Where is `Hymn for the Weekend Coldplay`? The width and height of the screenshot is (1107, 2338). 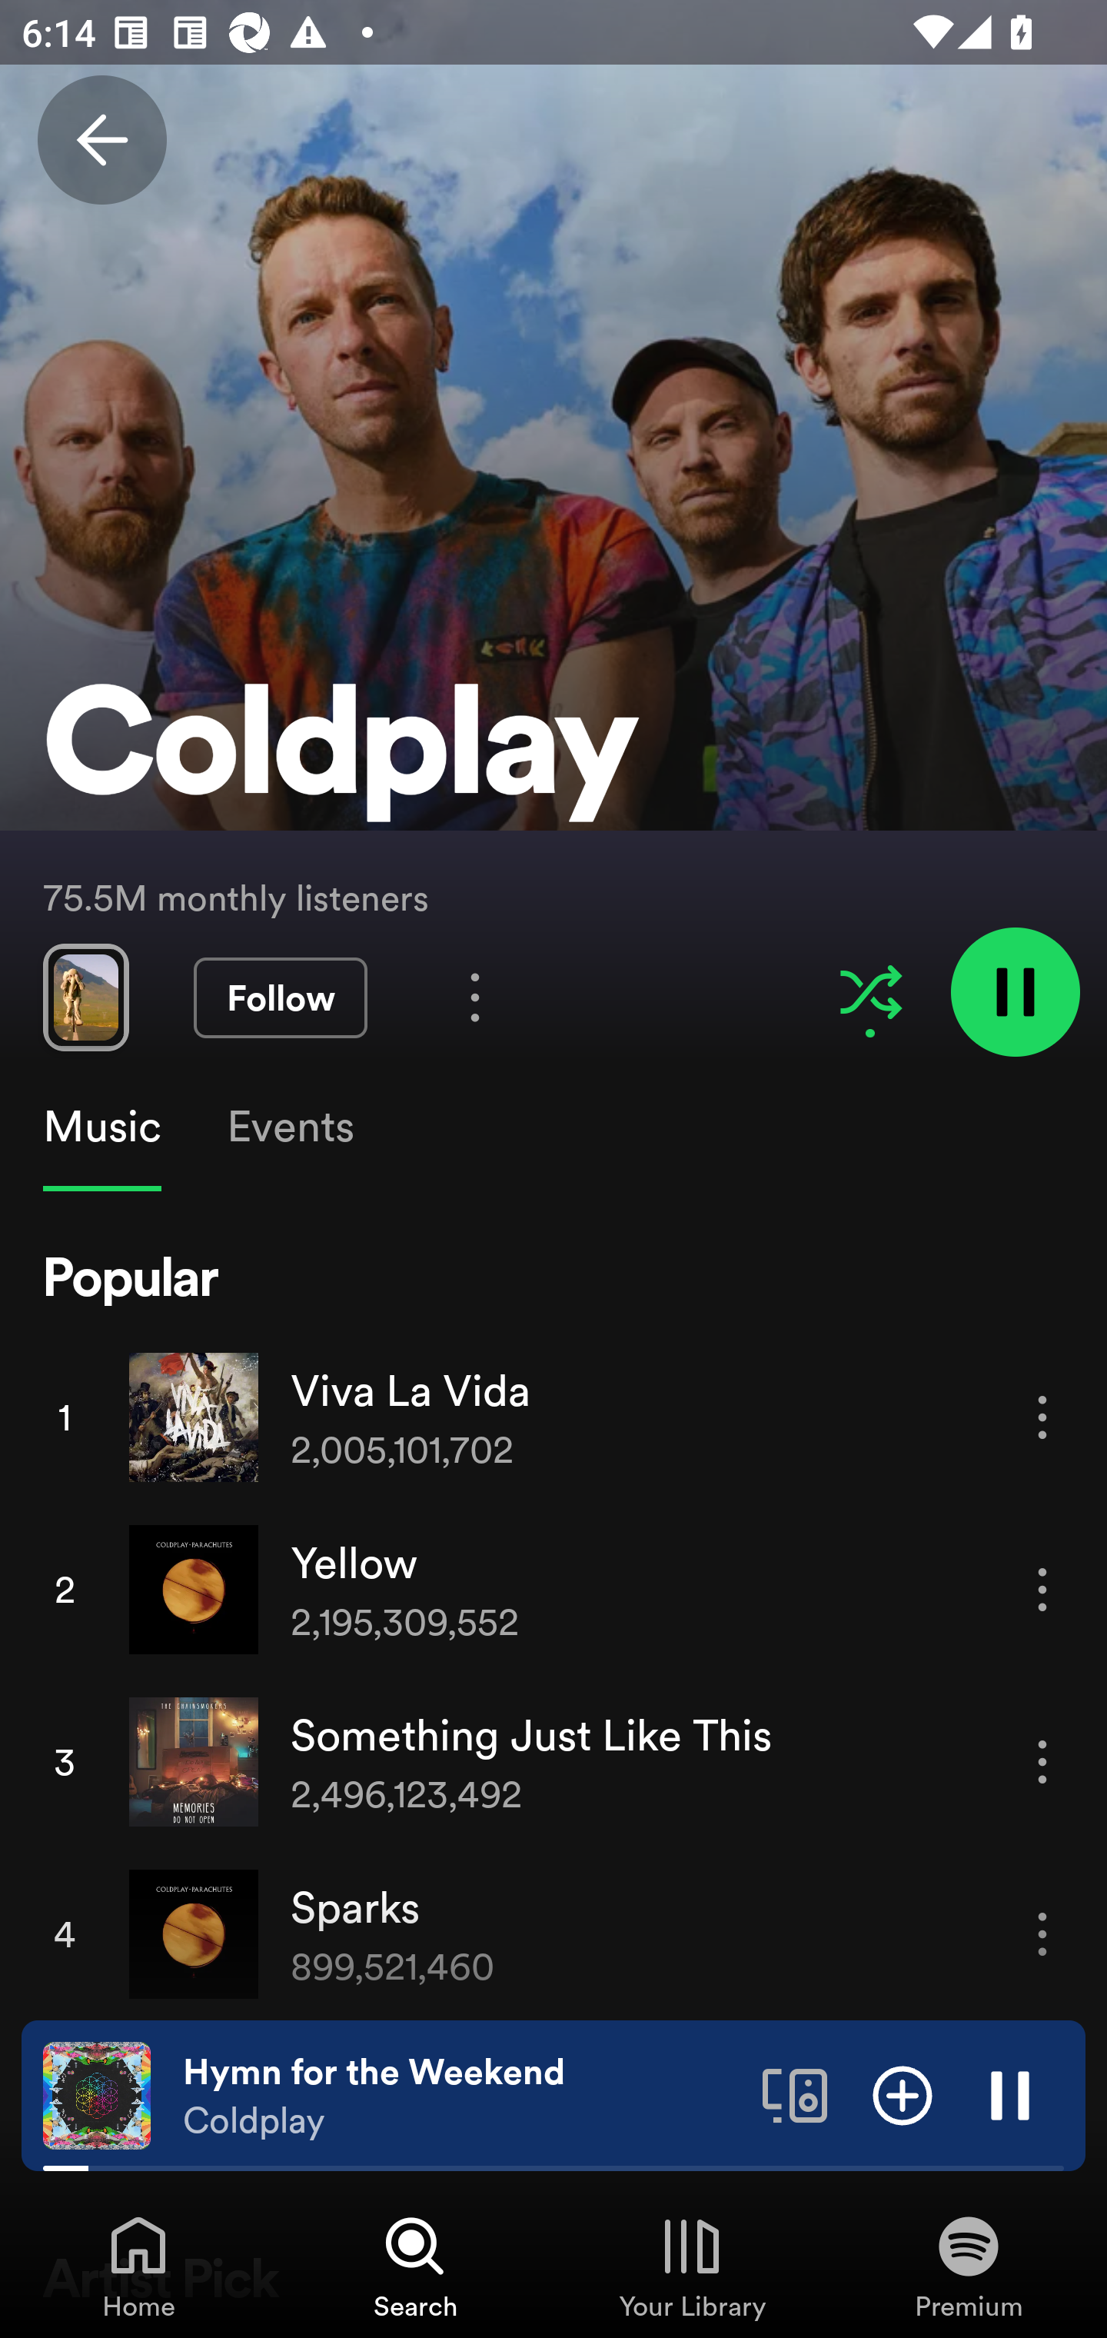
Hymn for the Weekend Coldplay is located at coordinates (461, 2096).